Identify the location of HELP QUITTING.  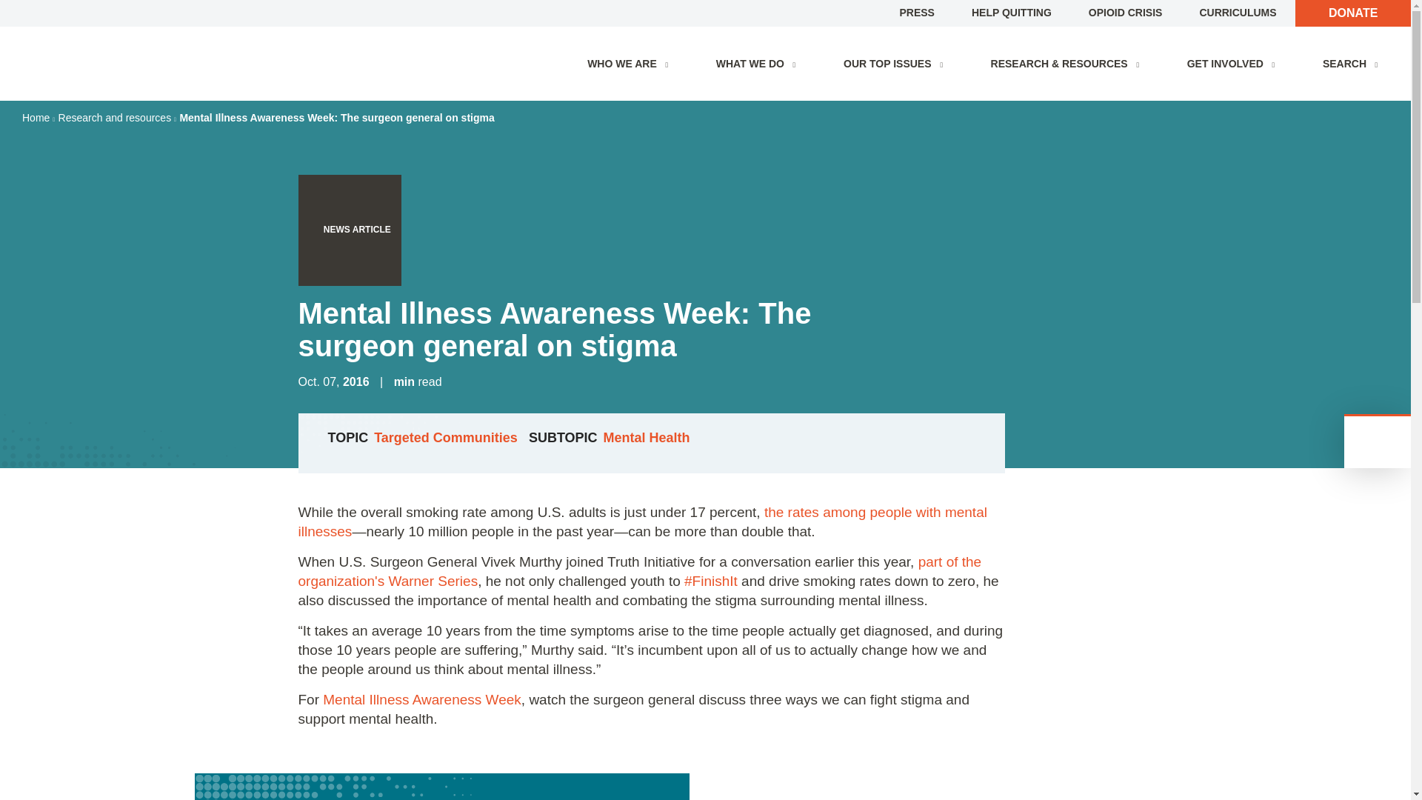
(1012, 12).